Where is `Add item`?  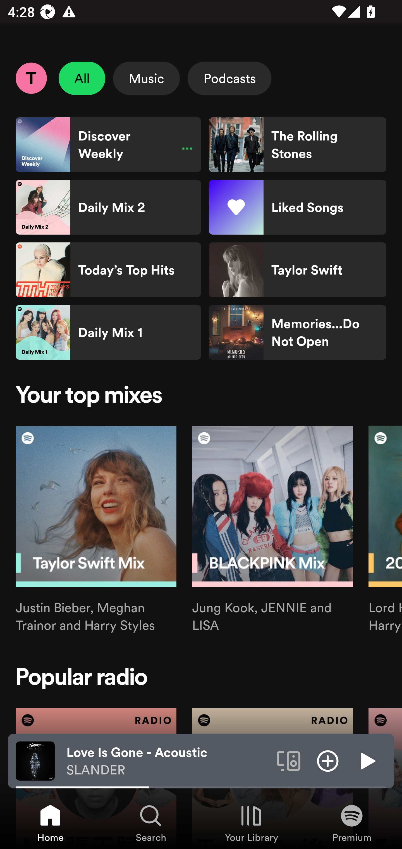 Add item is located at coordinates (328, 760).